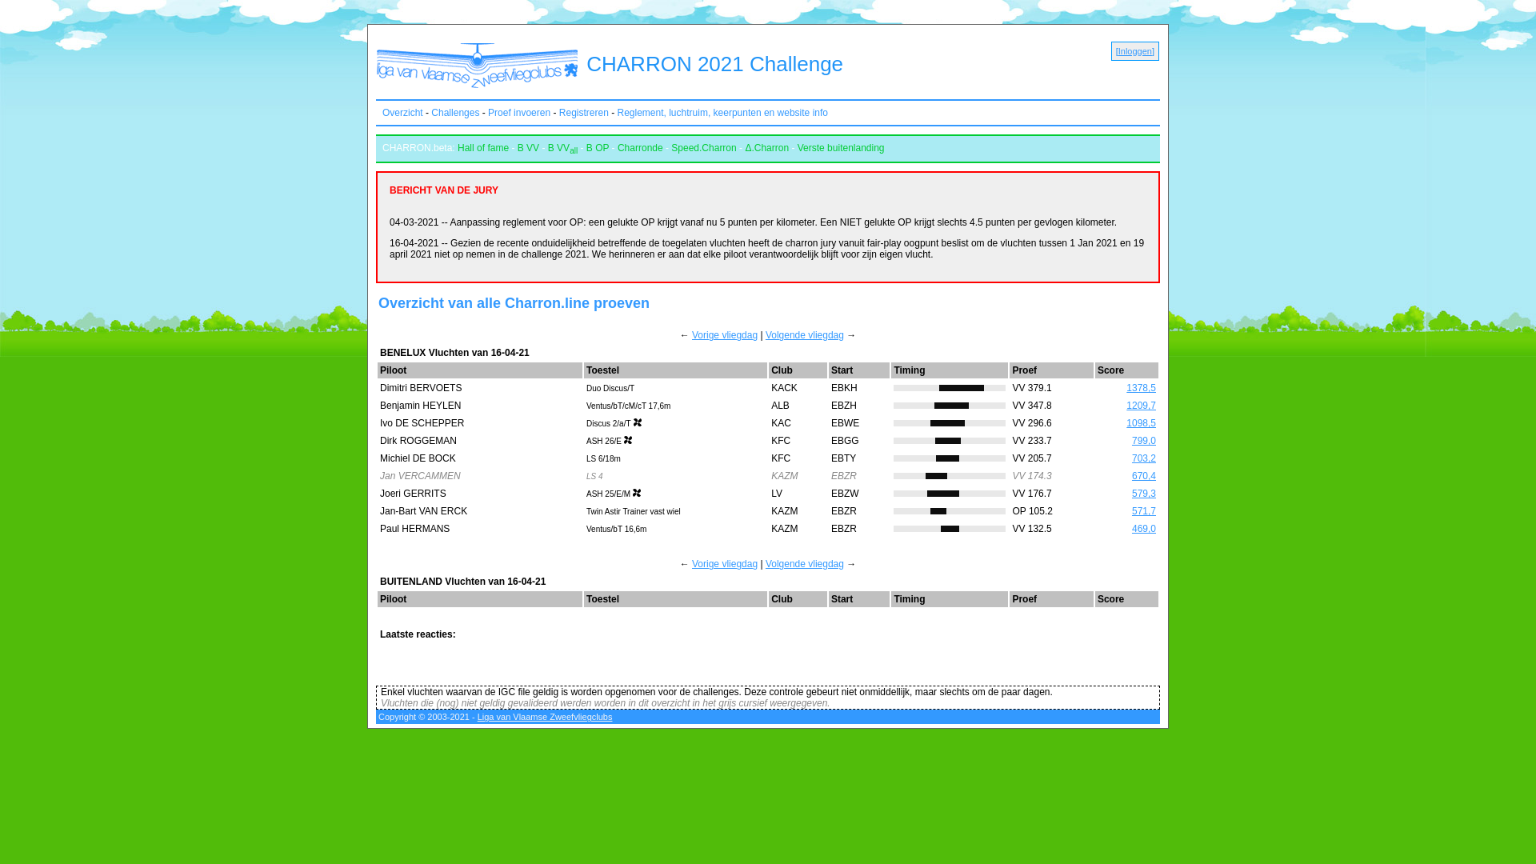 The height and width of the screenshot is (864, 1536). I want to click on B OP, so click(598, 148).